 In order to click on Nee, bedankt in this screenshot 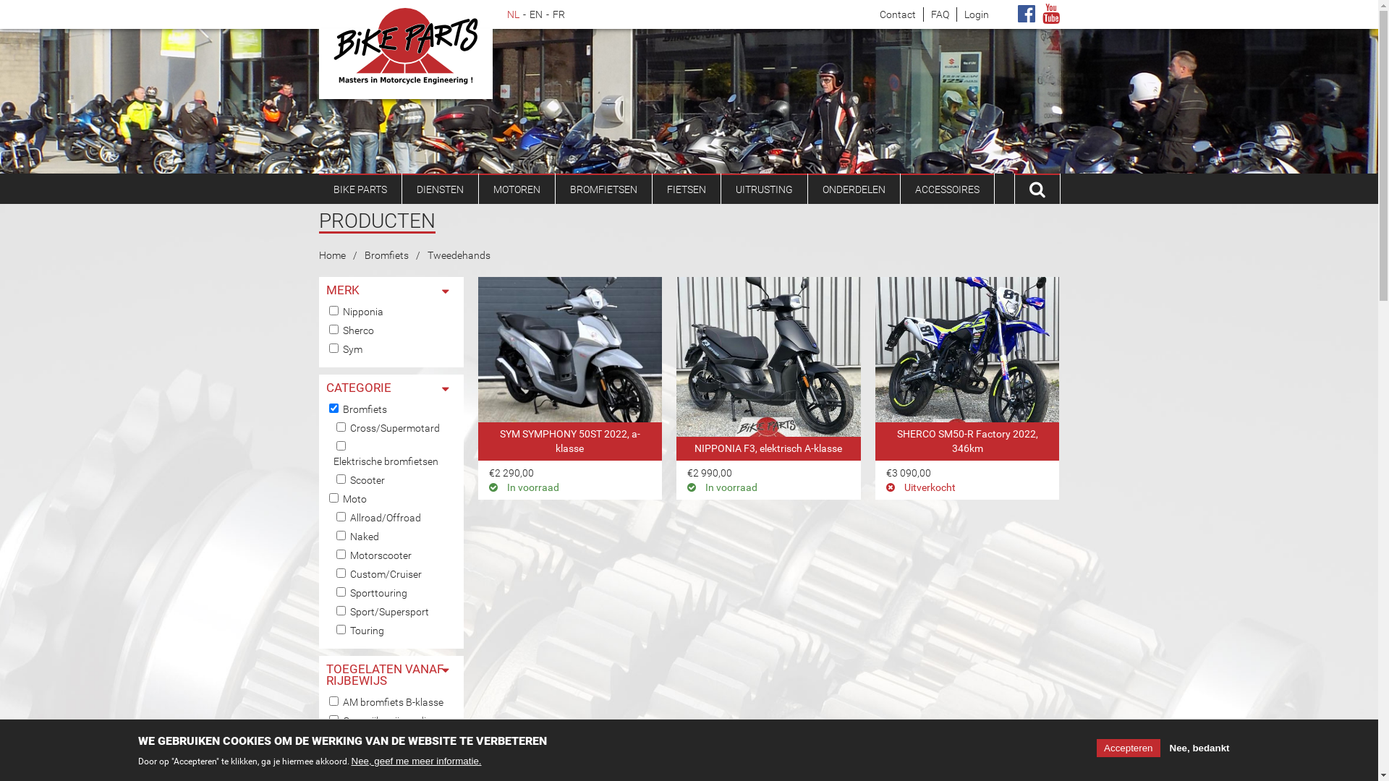, I will do `click(1199, 748)`.